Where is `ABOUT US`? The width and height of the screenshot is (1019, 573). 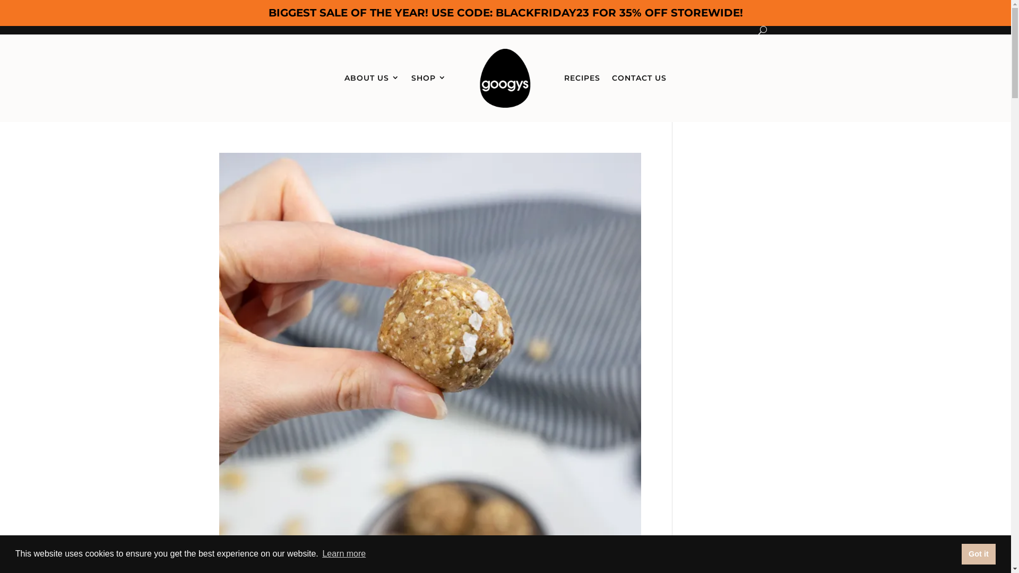 ABOUT US is located at coordinates (372, 79).